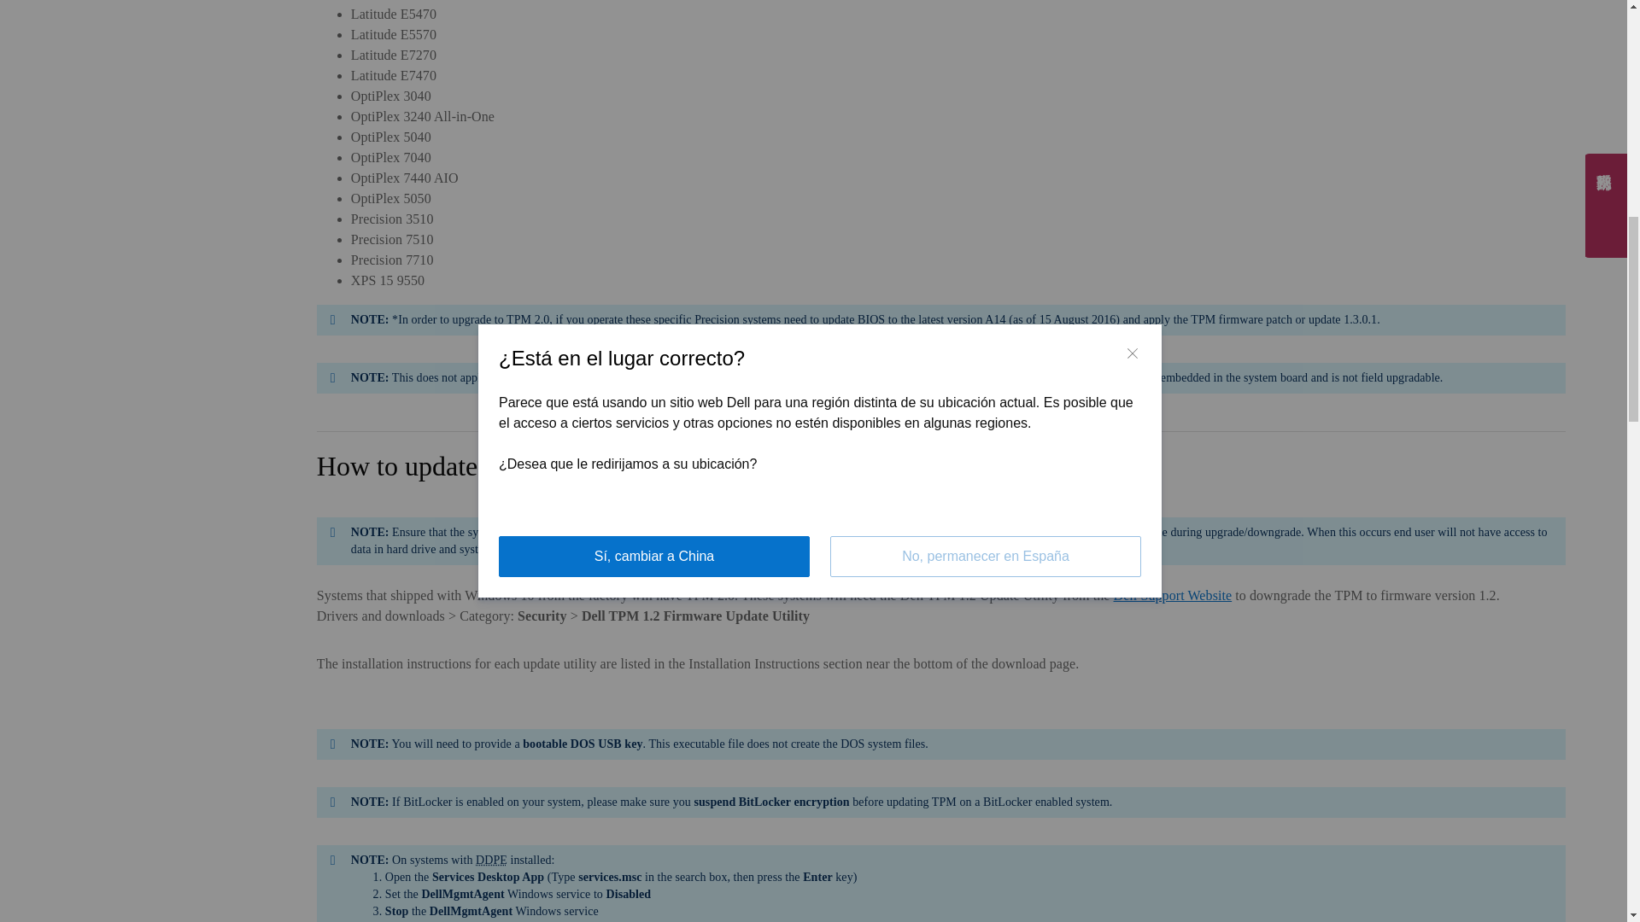  What do you see at coordinates (490, 861) in the screenshot?
I see `Dell Data Protection Encryption` at bounding box center [490, 861].